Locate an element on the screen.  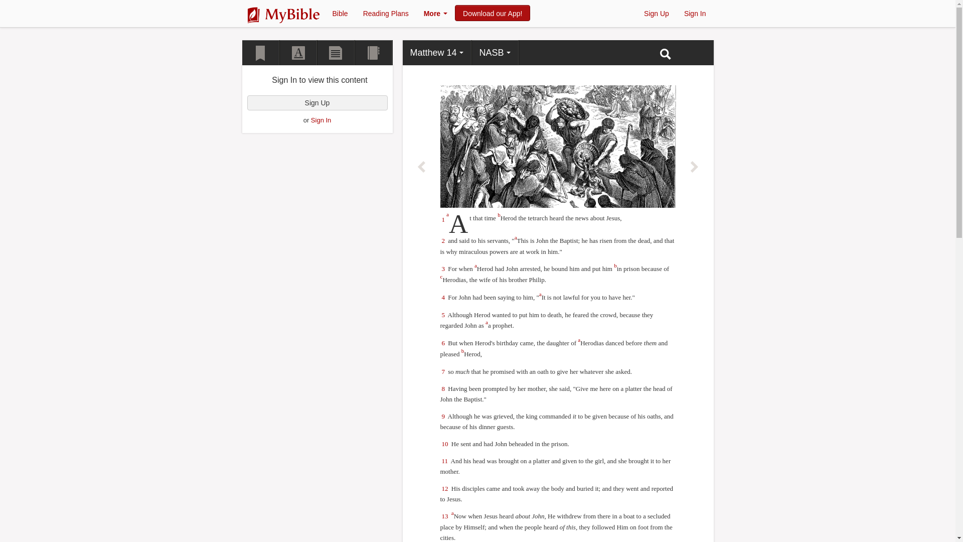
Download our App! is located at coordinates (493, 13).